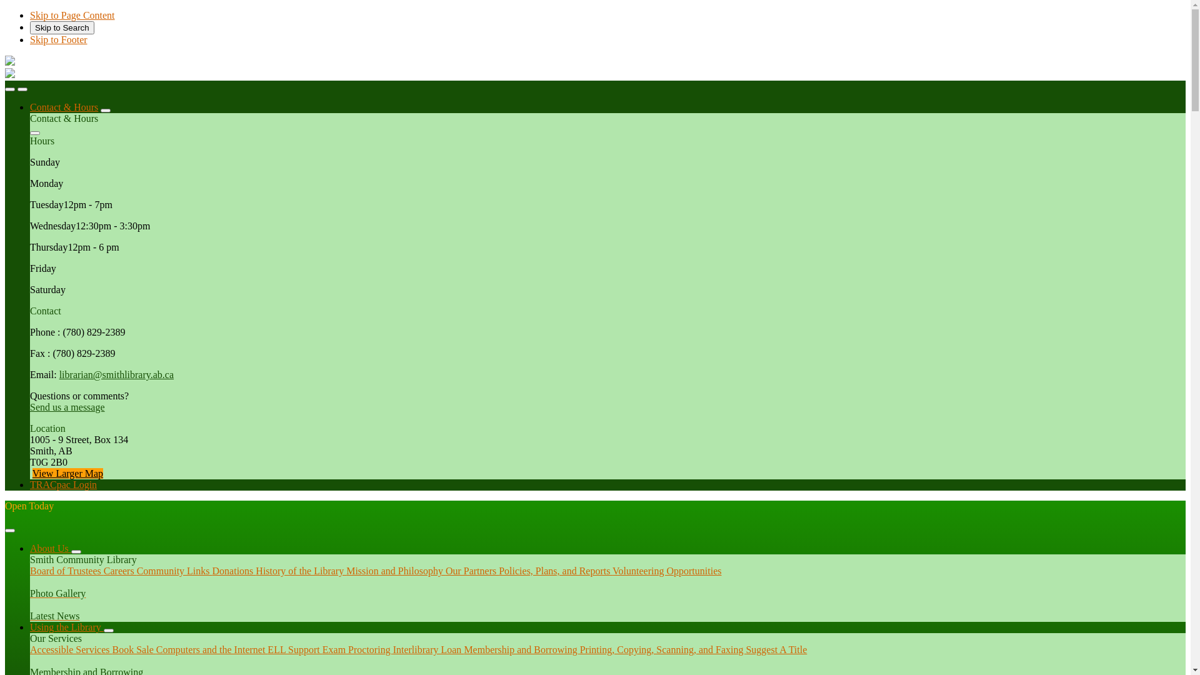  What do you see at coordinates (357, 650) in the screenshot?
I see `Exam Proctoring` at bounding box center [357, 650].